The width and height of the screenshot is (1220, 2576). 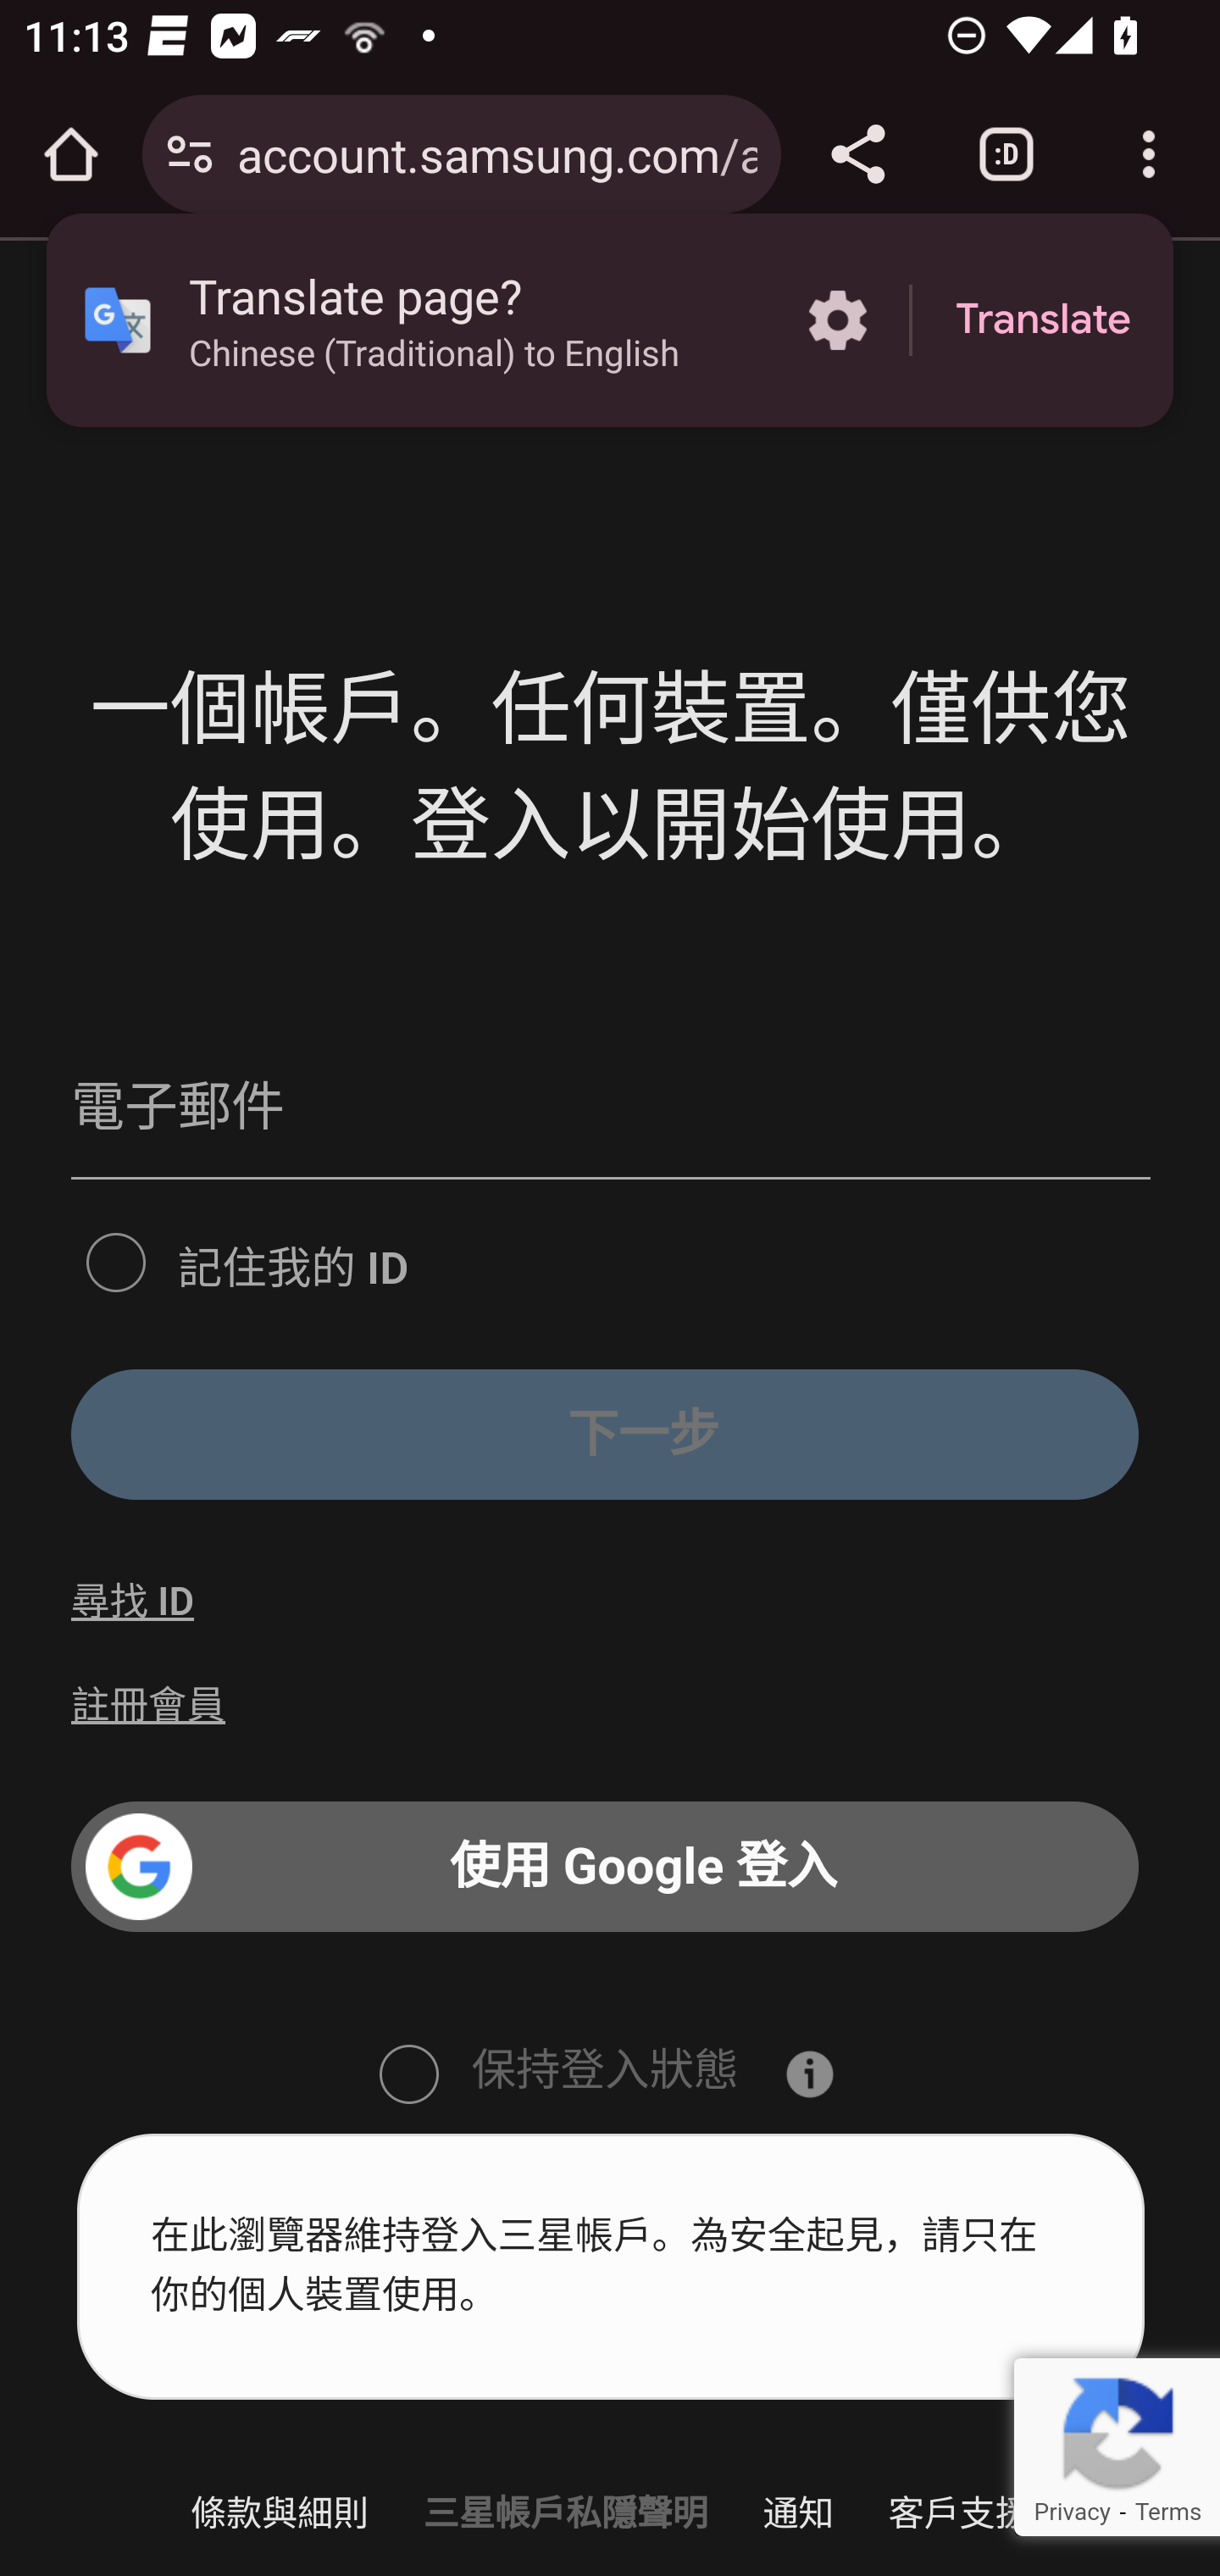 What do you see at coordinates (605, 1868) in the screenshot?
I see `使用 Google 登入` at bounding box center [605, 1868].